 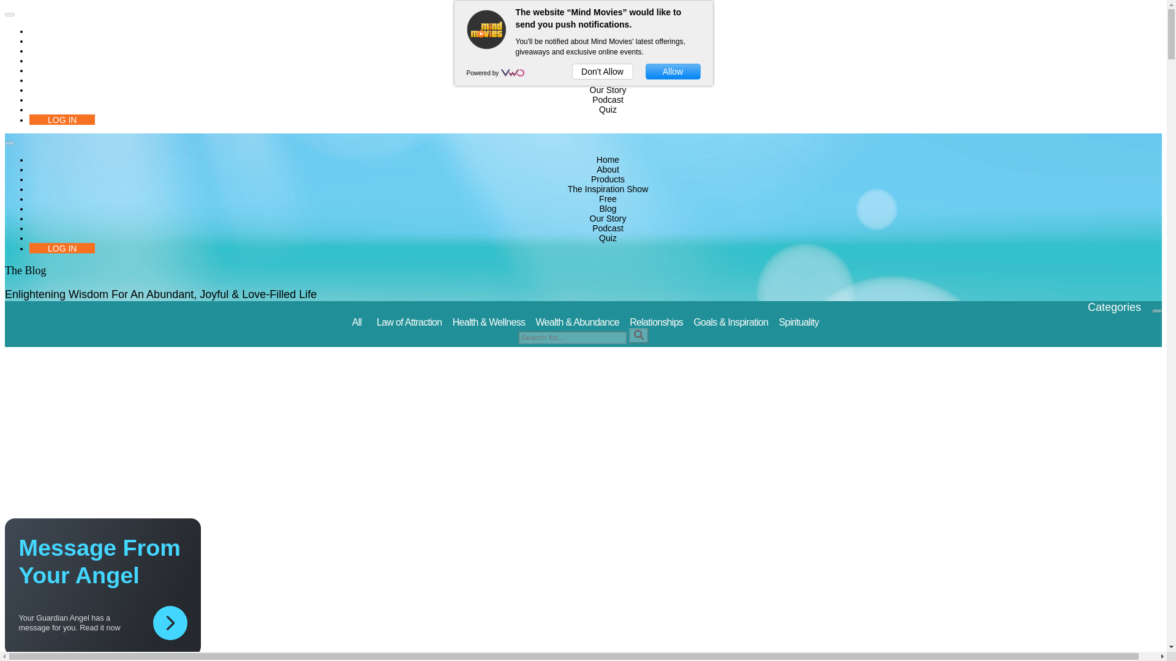 I want to click on Our Story, so click(x=608, y=218).